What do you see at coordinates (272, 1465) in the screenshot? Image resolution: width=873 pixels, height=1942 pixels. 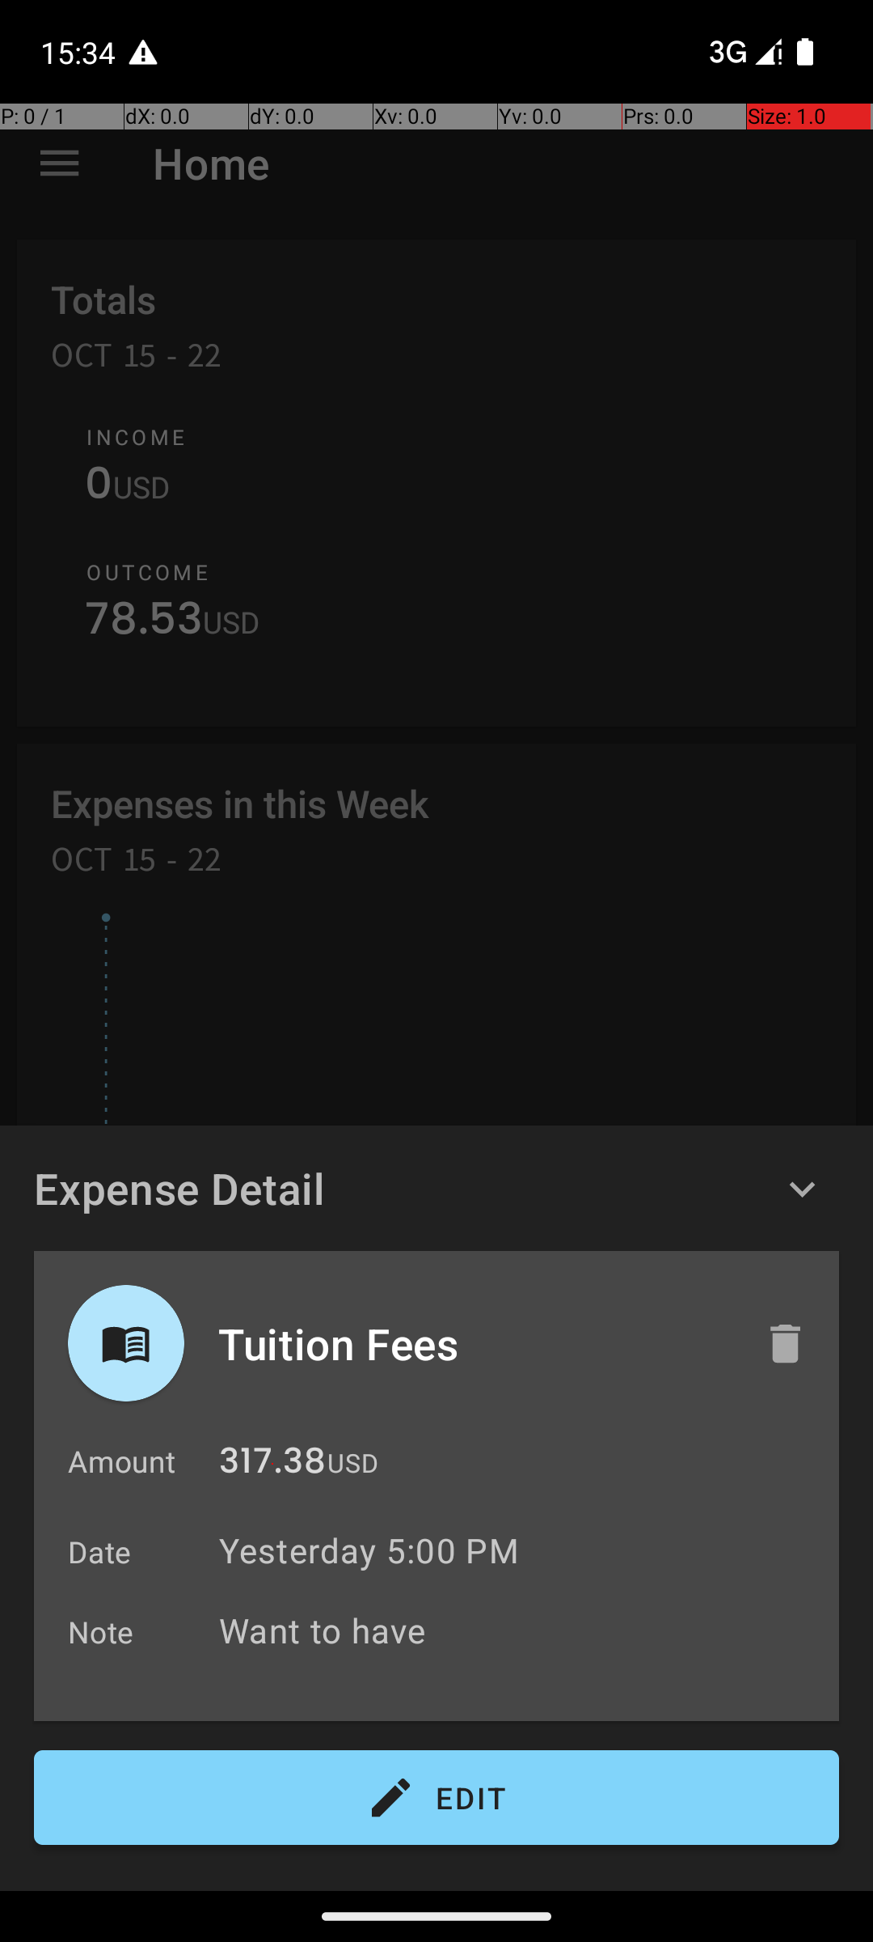 I see `317.38` at bounding box center [272, 1465].